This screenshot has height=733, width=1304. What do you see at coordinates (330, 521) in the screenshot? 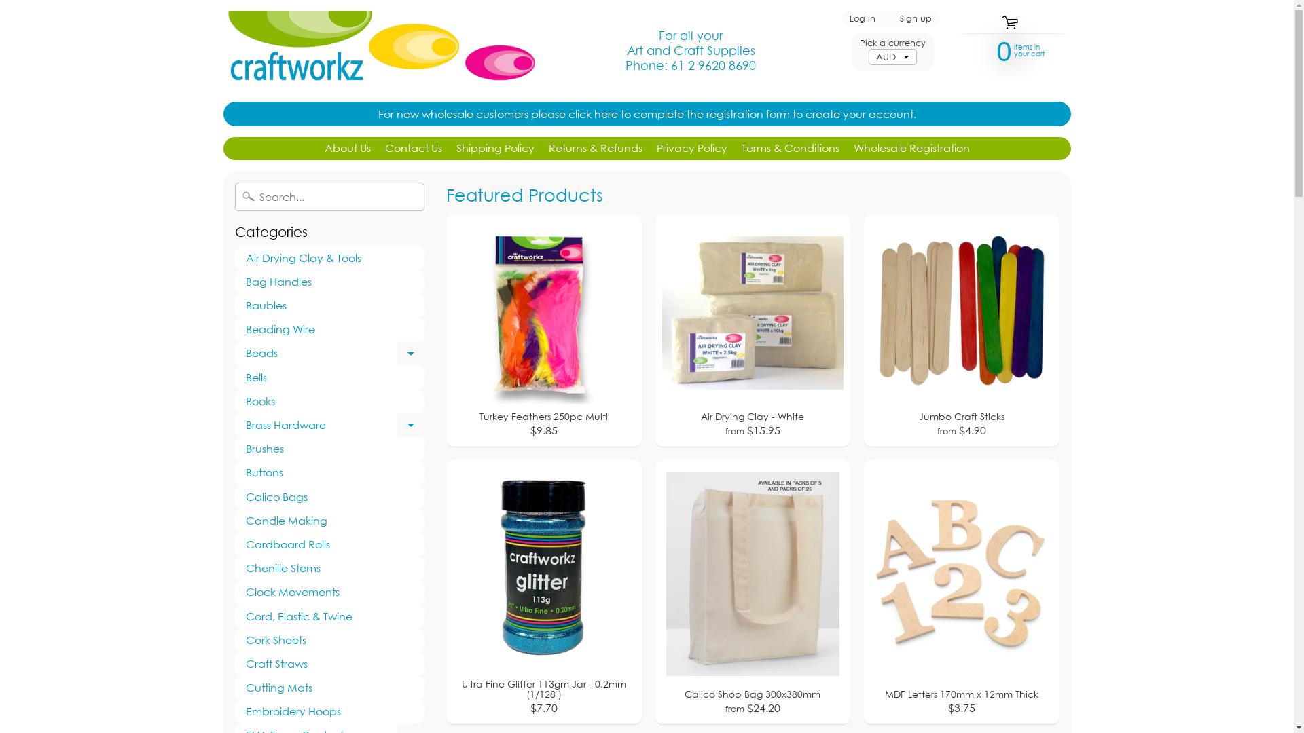
I see `Candle Making` at bounding box center [330, 521].